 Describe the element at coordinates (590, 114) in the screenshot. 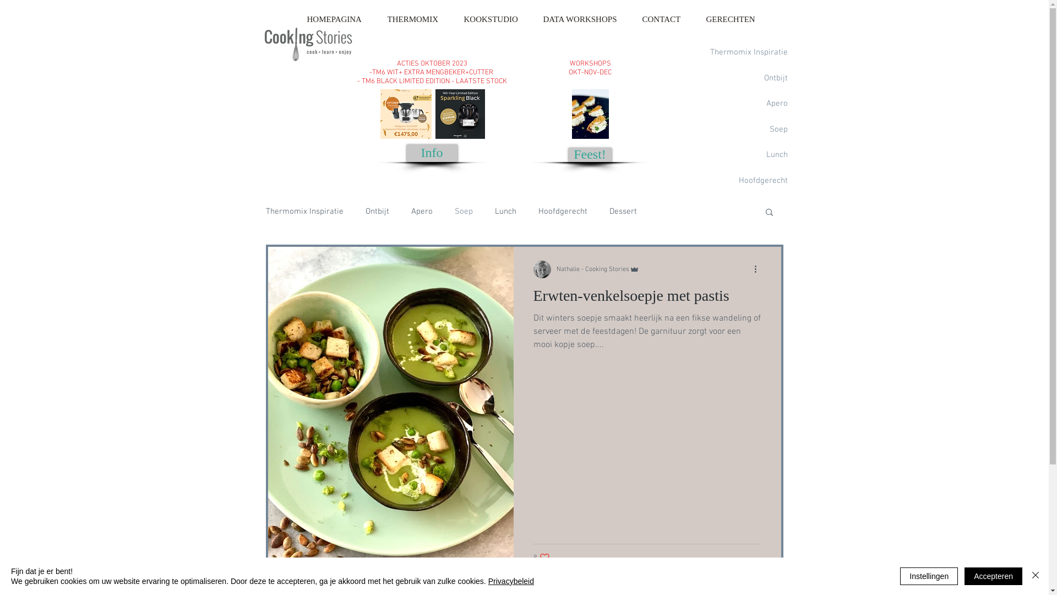

I see `kaasmousse in een jasje van kletskoppen.` at that location.